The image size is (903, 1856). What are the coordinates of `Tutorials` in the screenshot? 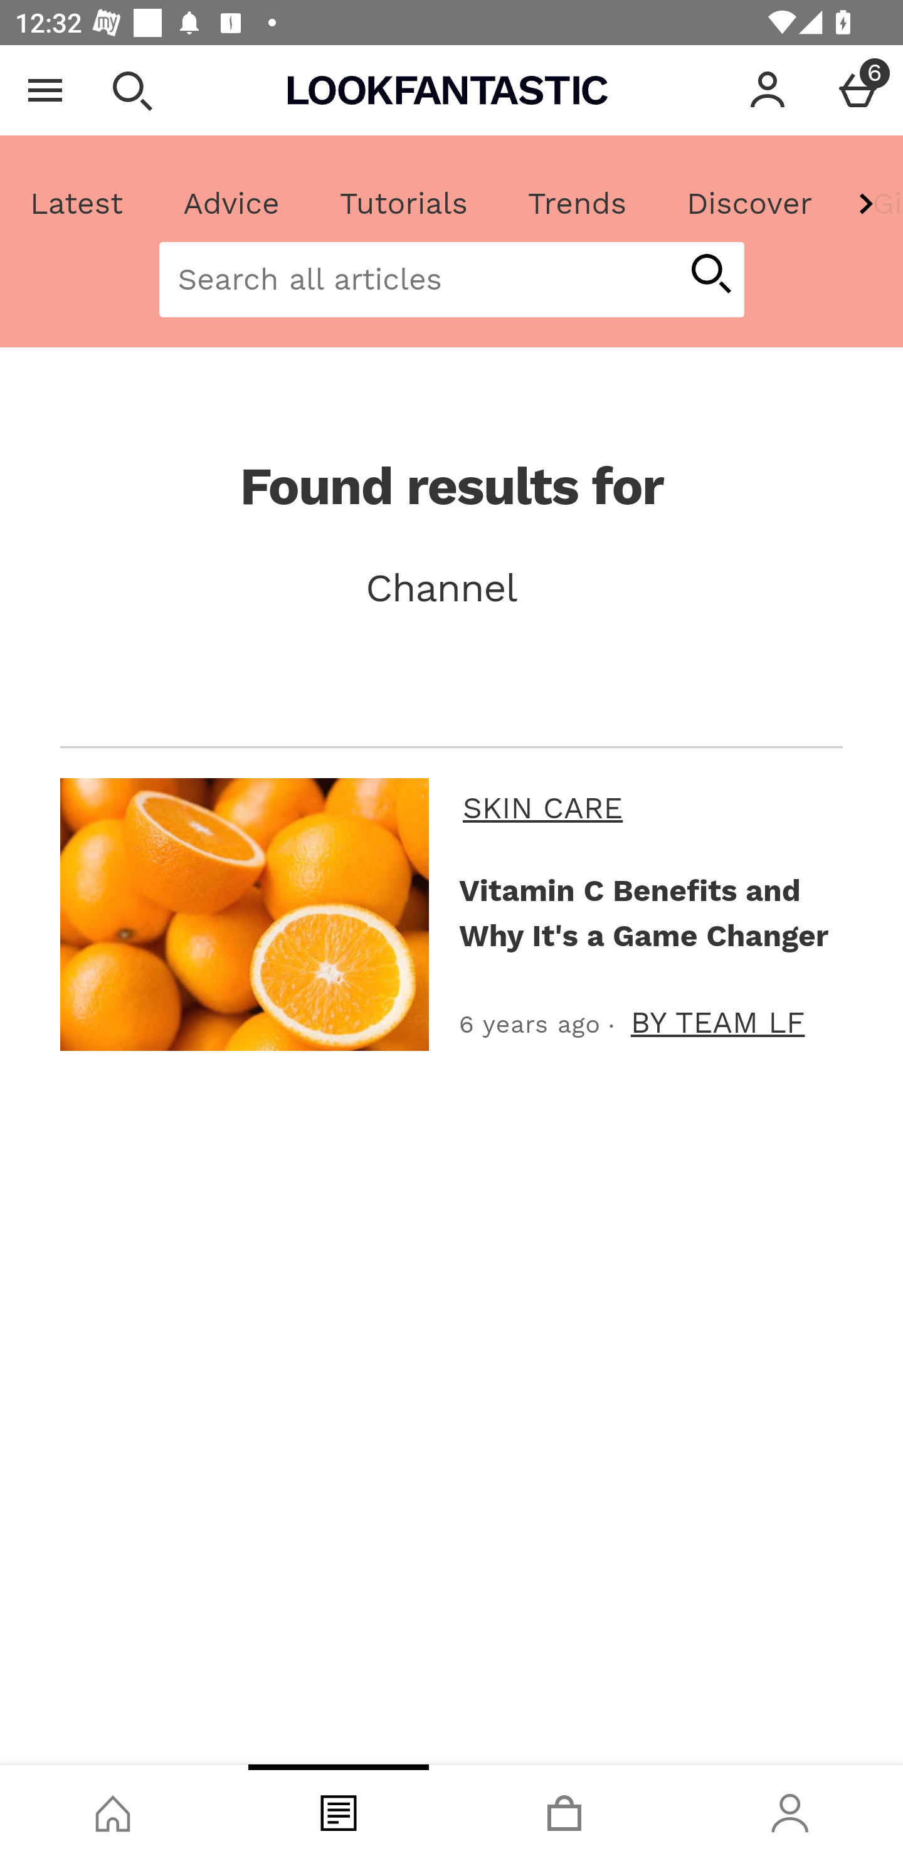 It's located at (403, 204).